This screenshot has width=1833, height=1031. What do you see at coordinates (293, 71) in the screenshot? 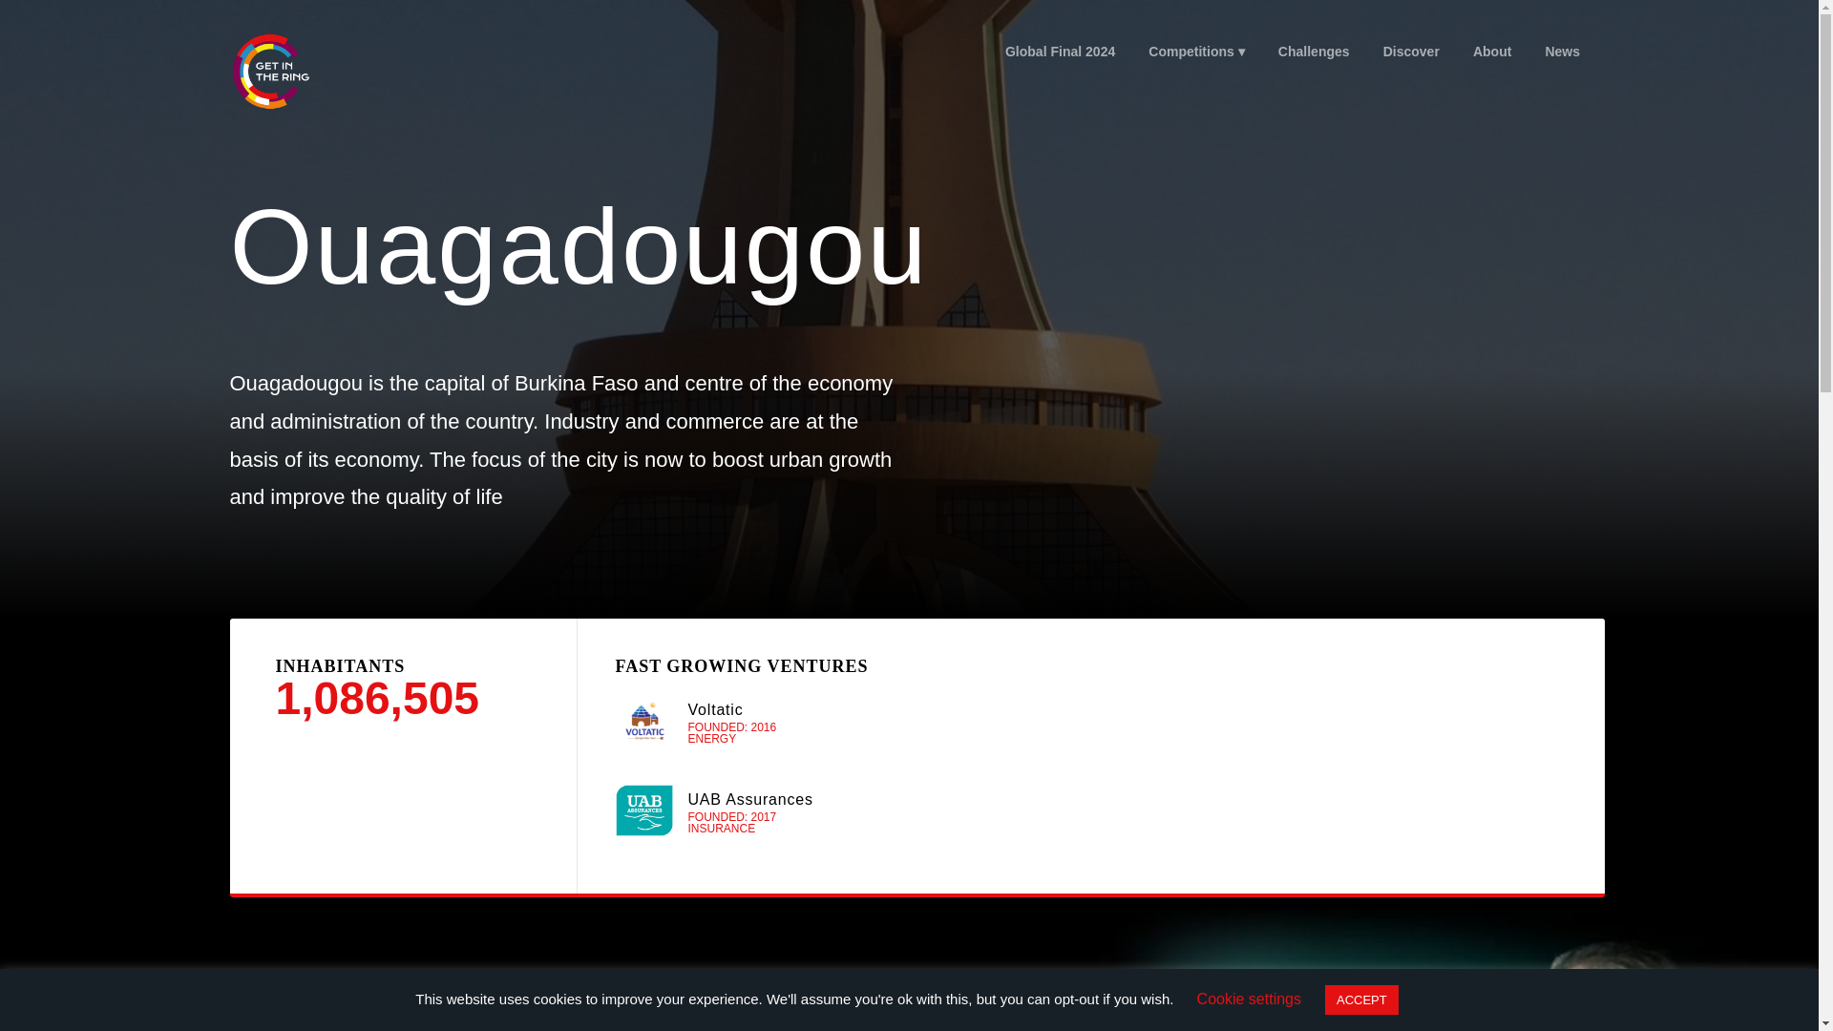
I see `Get in the Ring` at bounding box center [293, 71].